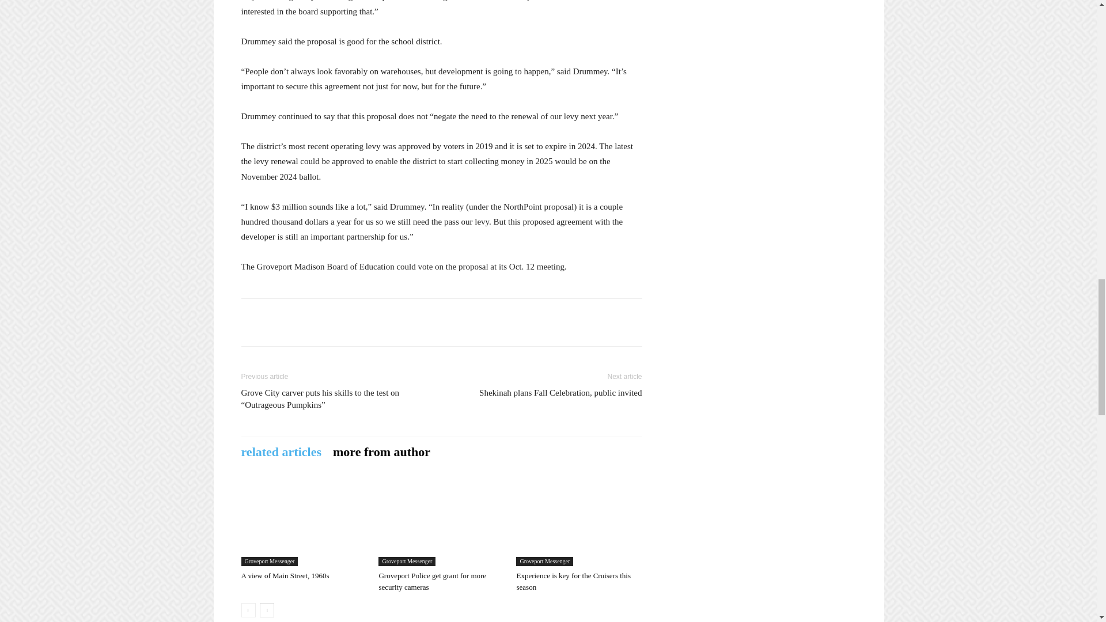 The height and width of the screenshot is (622, 1106). Describe the element at coordinates (303, 522) in the screenshot. I see `A view of Main Street, 1960s` at that location.